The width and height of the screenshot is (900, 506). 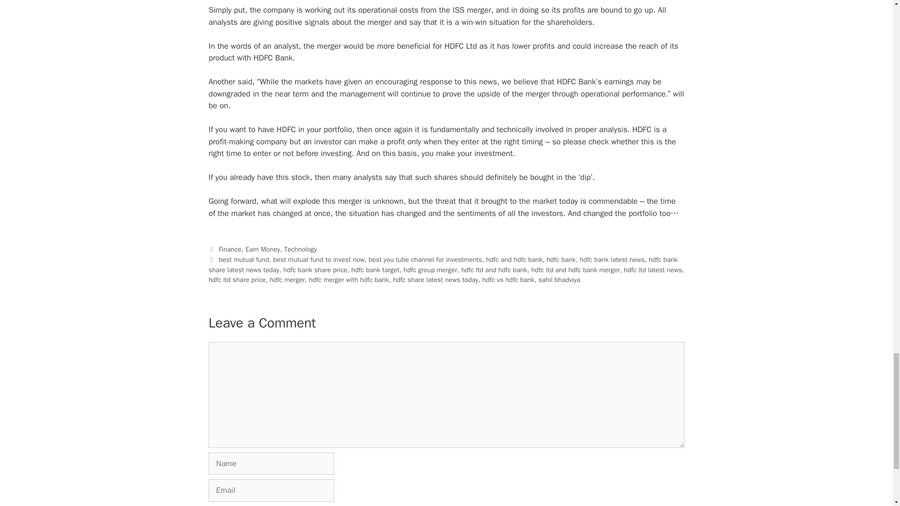 I want to click on best mutual fund, so click(x=244, y=260).